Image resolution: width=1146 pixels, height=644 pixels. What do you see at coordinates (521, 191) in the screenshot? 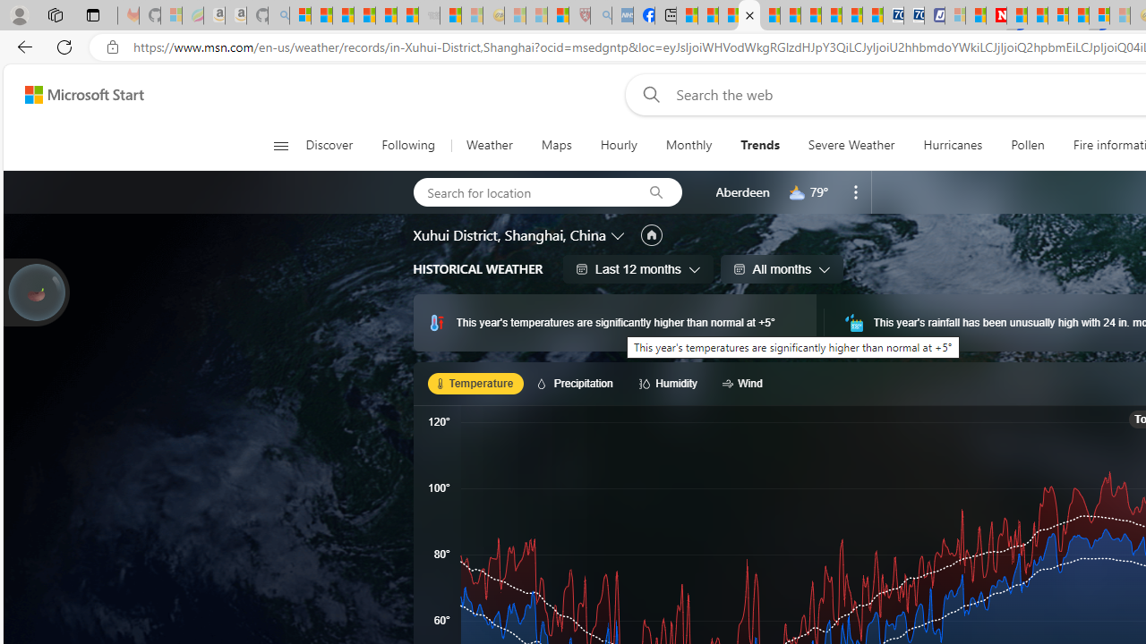
I see `Search for location` at bounding box center [521, 191].